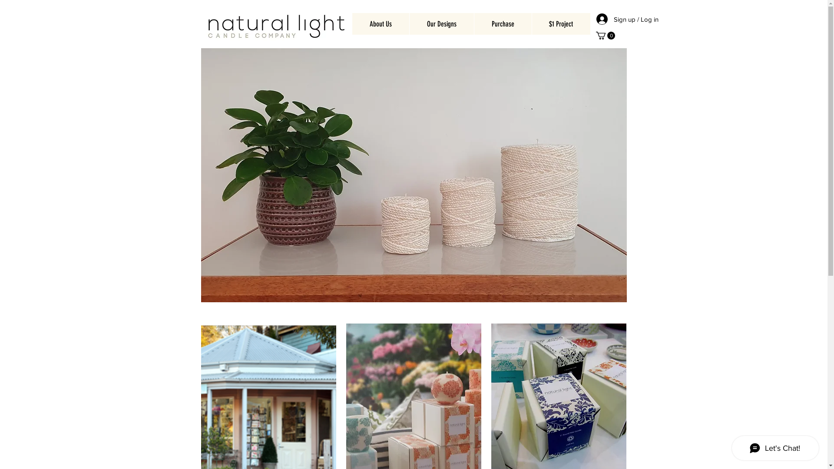 The image size is (834, 469). Describe the element at coordinates (606, 36) in the screenshot. I see `0` at that location.